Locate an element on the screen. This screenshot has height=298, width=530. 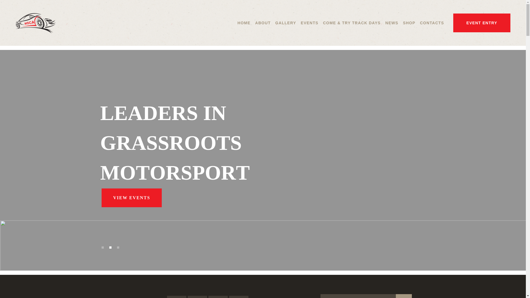
CONTACTS is located at coordinates (432, 23).